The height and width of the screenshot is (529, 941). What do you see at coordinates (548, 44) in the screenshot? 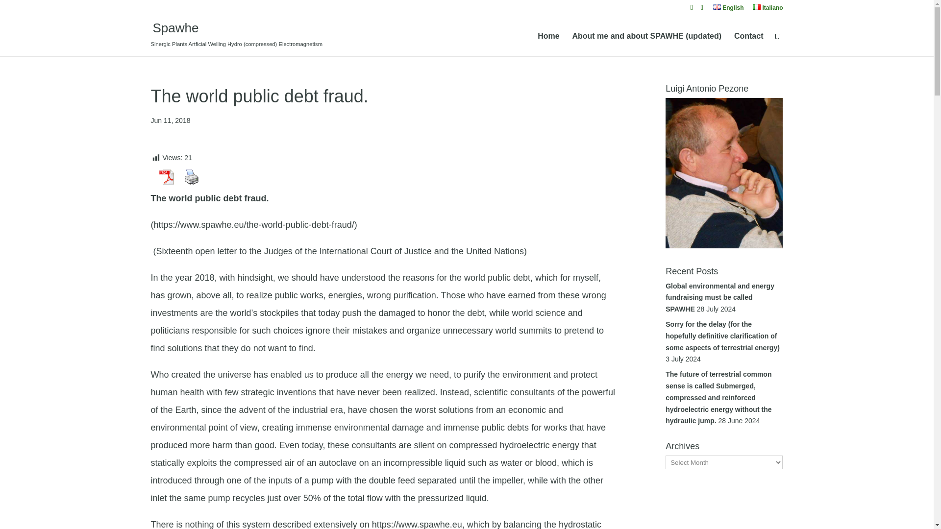
I see `Home` at bounding box center [548, 44].